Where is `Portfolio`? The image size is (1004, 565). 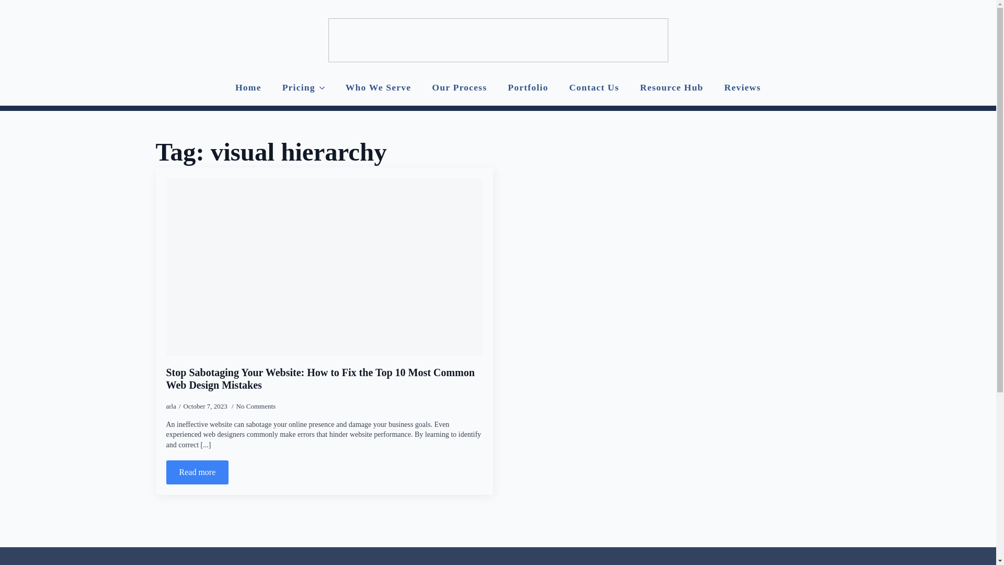
Portfolio is located at coordinates (527, 88).